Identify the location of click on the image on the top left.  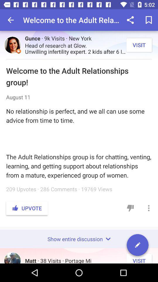
(12, 45).